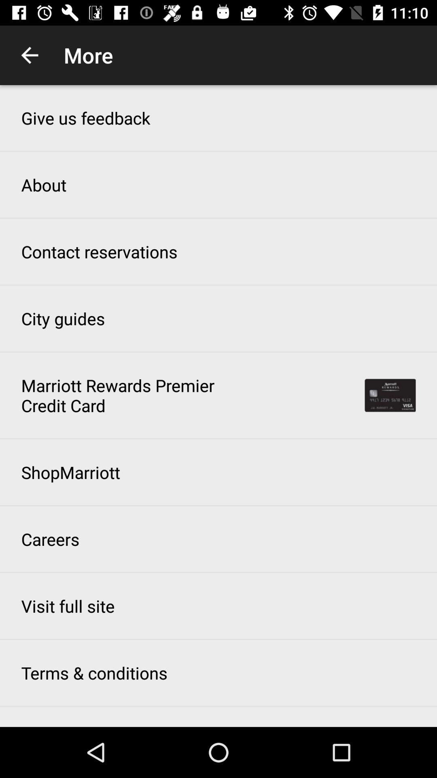  Describe the element at coordinates (70, 472) in the screenshot. I see `press shopmarriott` at that location.